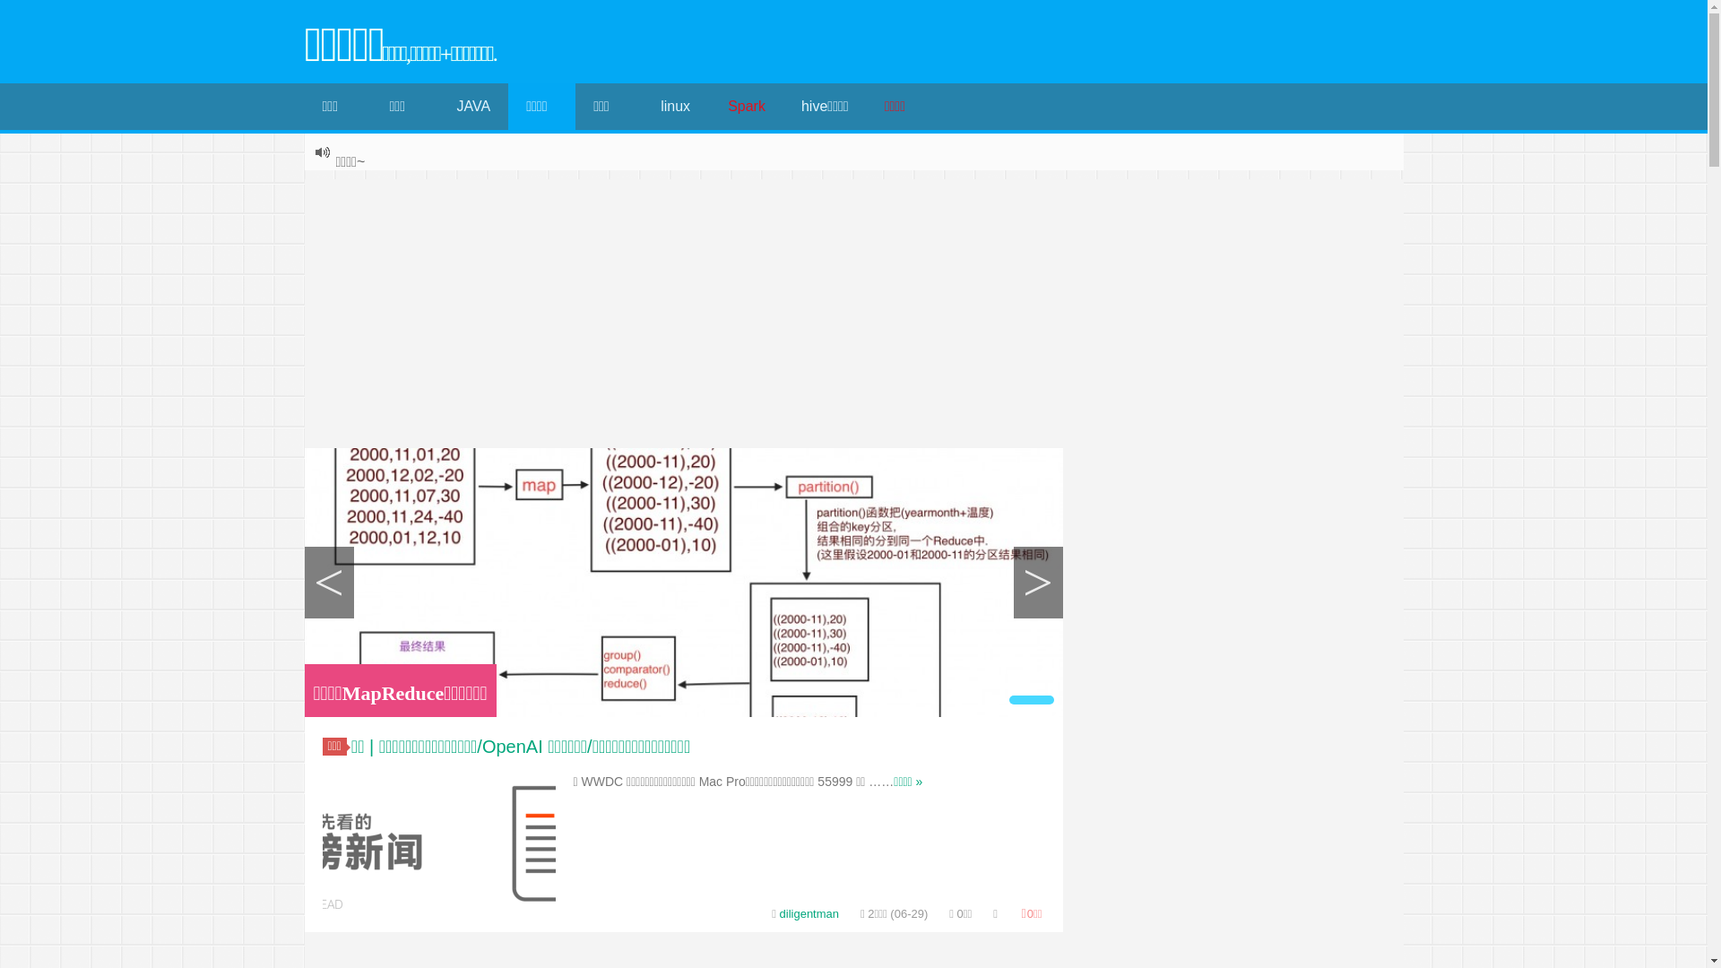 The height and width of the screenshot is (968, 1721). I want to click on Previous, so click(330, 583).